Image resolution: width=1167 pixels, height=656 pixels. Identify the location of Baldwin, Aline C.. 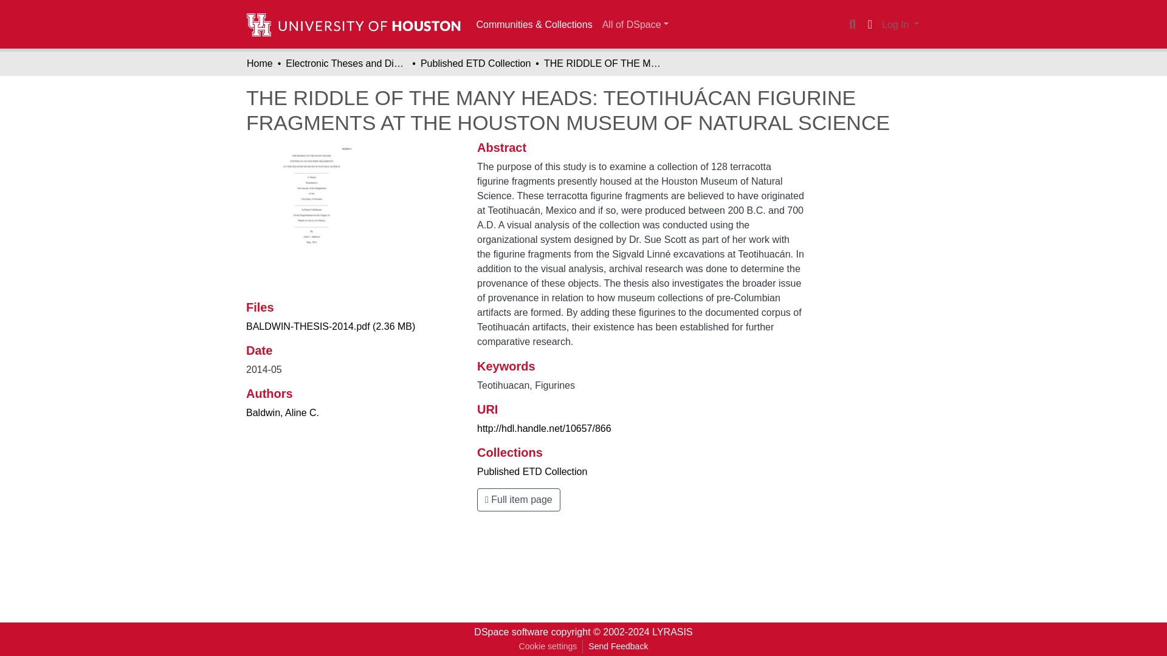
(282, 412).